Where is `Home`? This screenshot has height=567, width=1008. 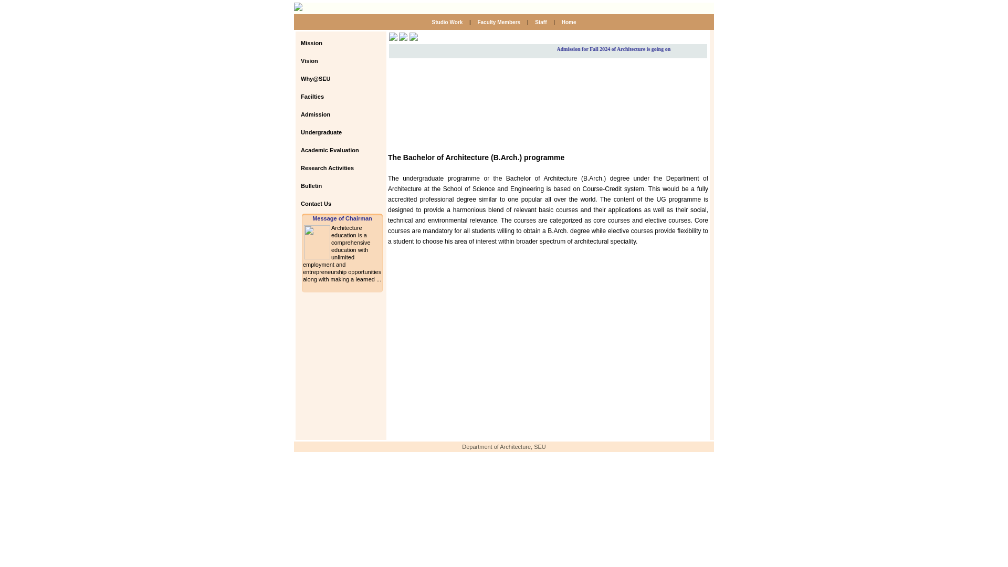
Home is located at coordinates (569, 22).